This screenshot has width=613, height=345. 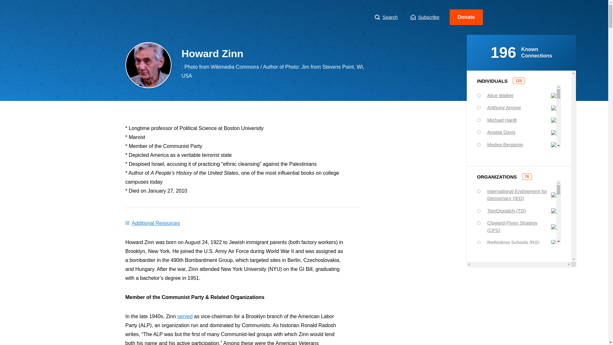 What do you see at coordinates (466, 17) in the screenshot?
I see `Donate` at bounding box center [466, 17].